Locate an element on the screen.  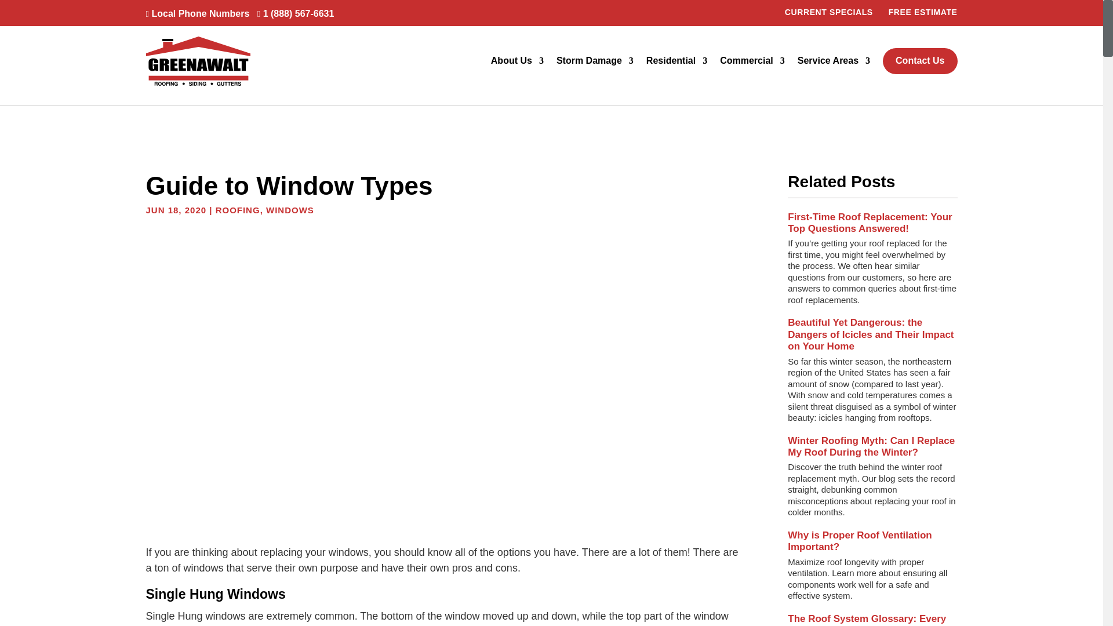
About Us is located at coordinates (517, 61).